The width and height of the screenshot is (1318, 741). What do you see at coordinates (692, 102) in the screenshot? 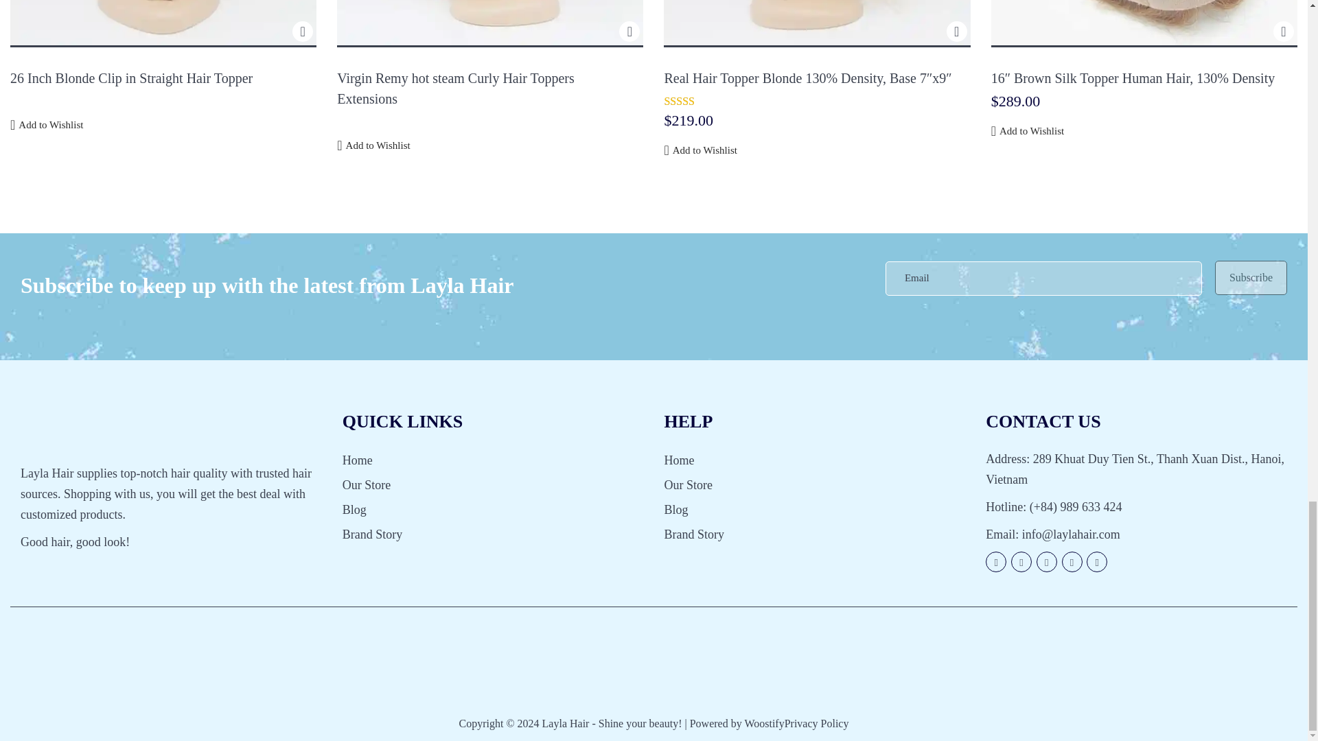
I see `Rated 5 out of 5` at bounding box center [692, 102].